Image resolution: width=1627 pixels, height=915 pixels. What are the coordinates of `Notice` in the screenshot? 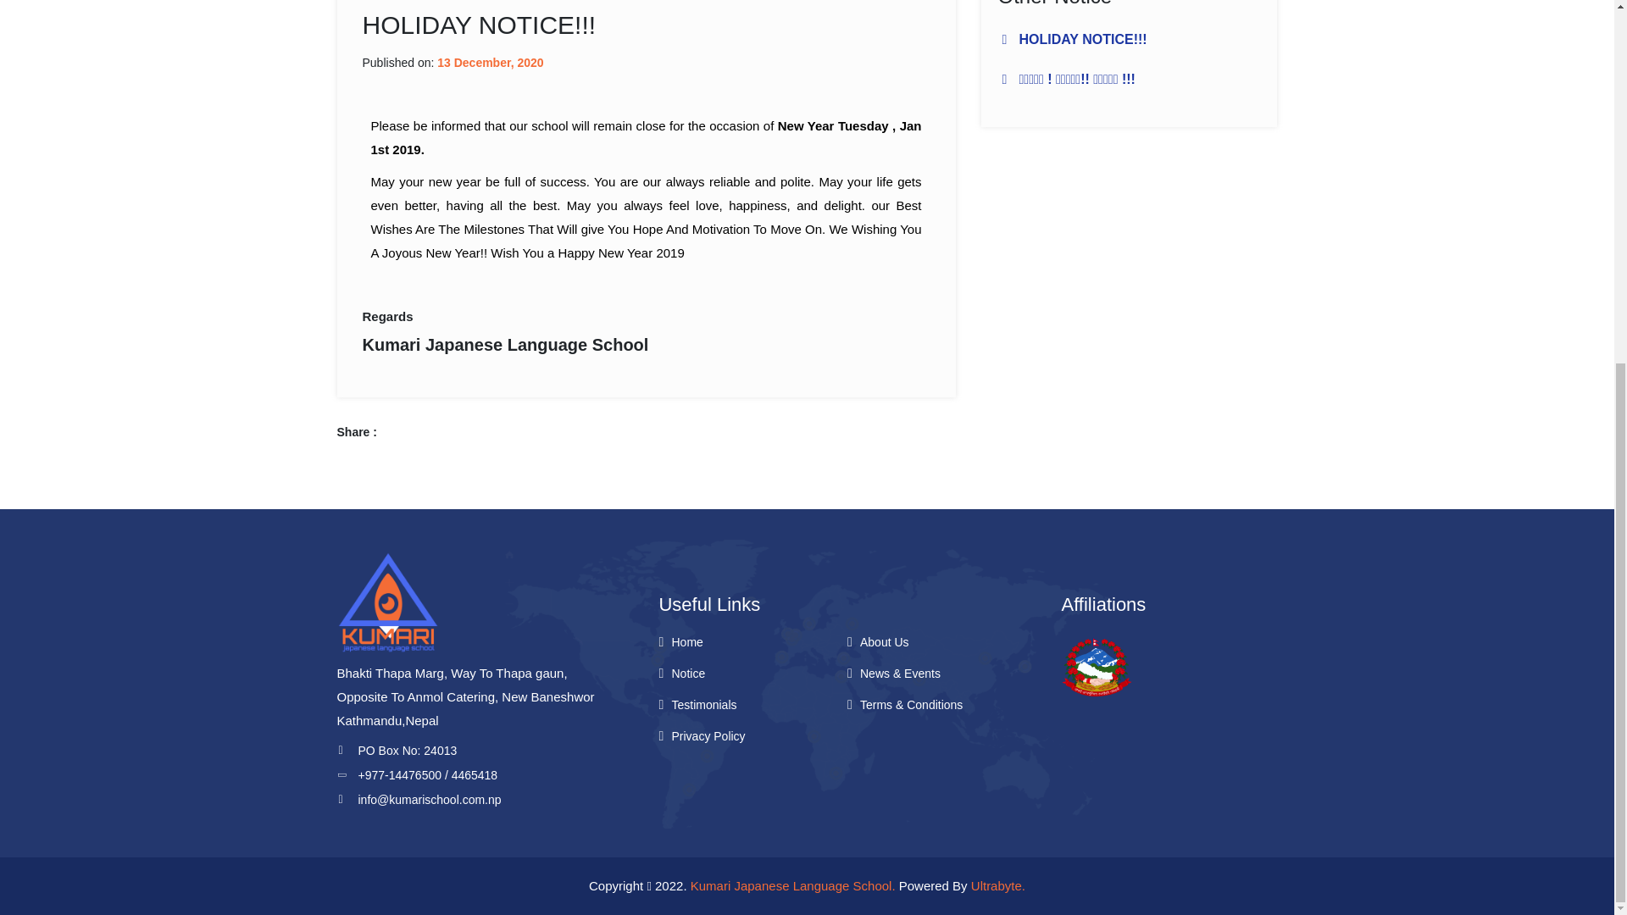 It's located at (687, 674).